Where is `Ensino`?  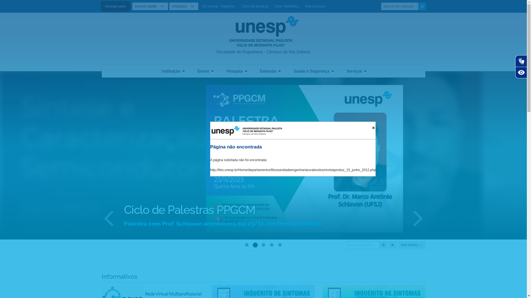
Ensino is located at coordinates (205, 71).